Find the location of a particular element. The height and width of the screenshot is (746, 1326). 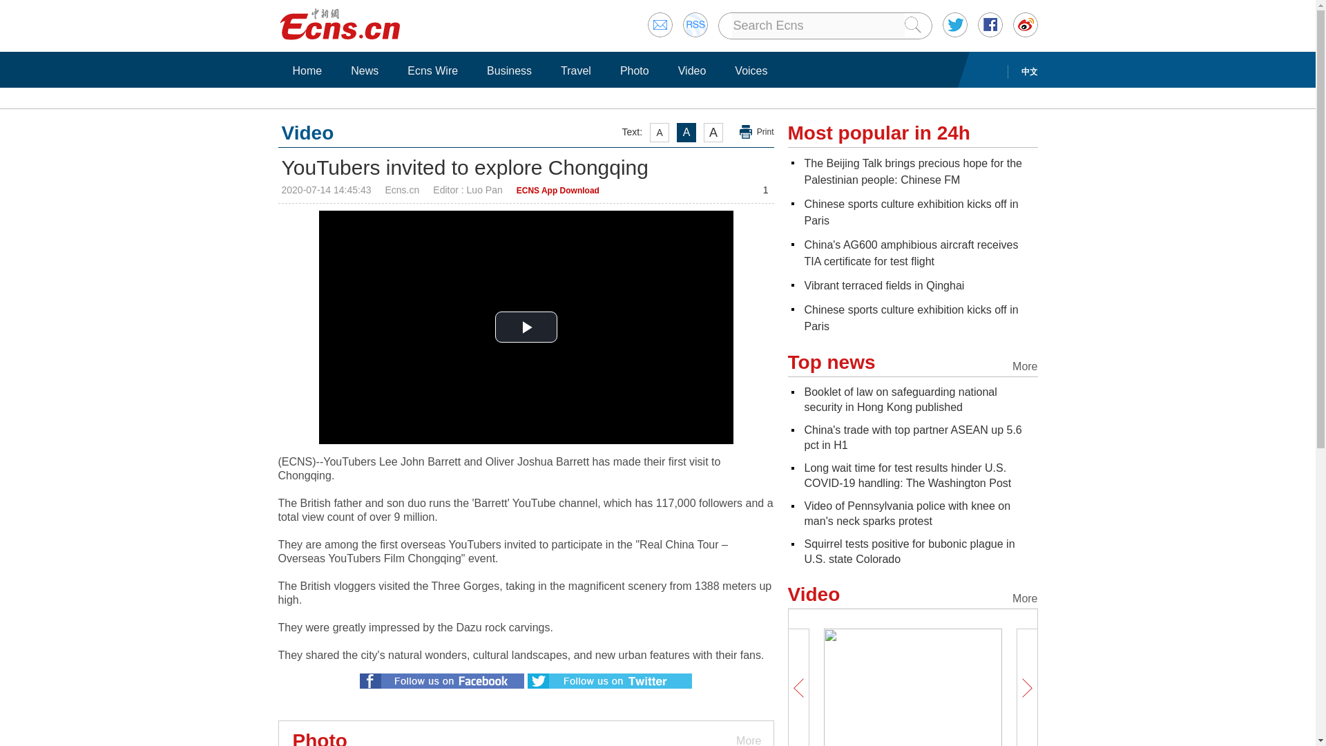

Ecns Wire is located at coordinates (432, 70).